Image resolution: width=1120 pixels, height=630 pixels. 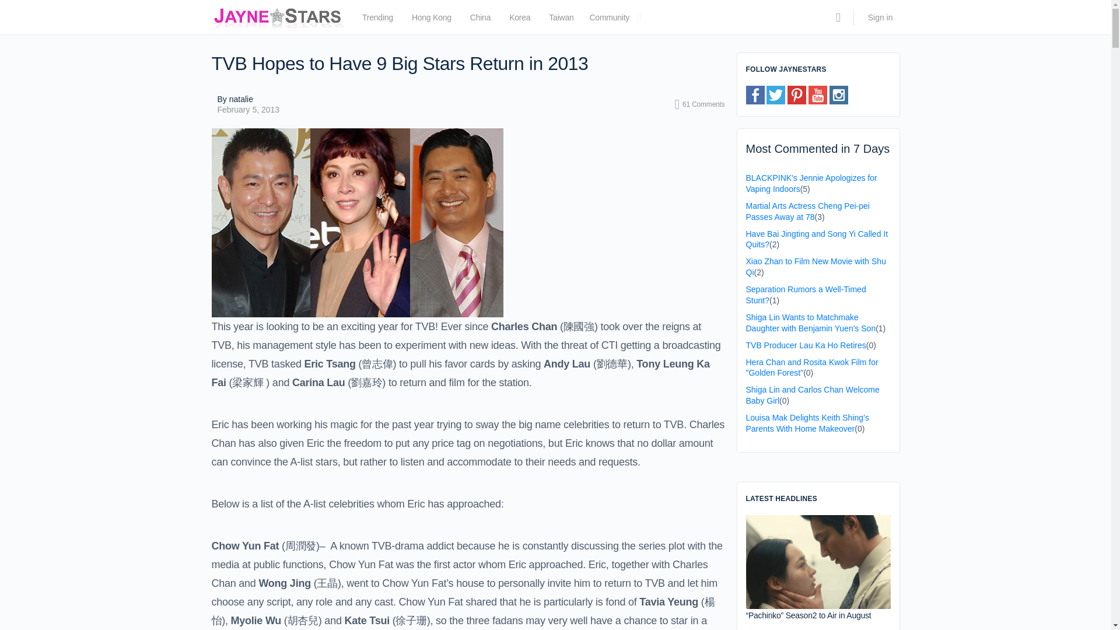 I want to click on Community, so click(x=609, y=20).